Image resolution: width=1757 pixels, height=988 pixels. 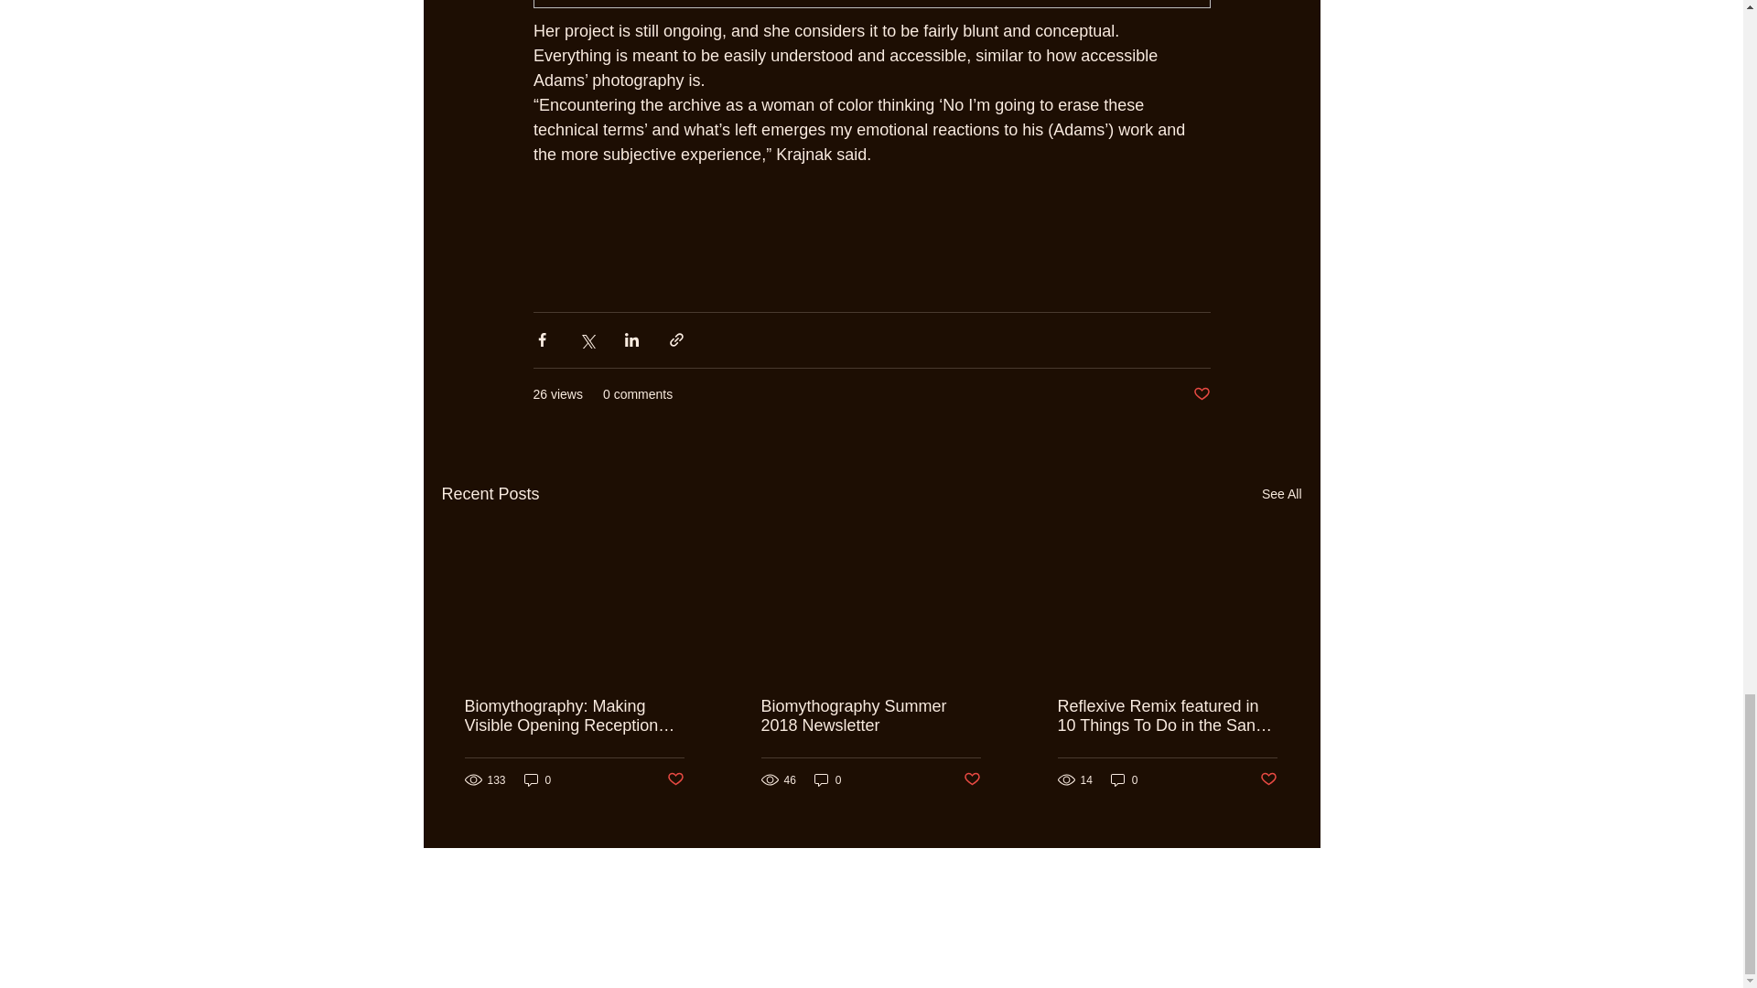 What do you see at coordinates (827, 779) in the screenshot?
I see `0` at bounding box center [827, 779].